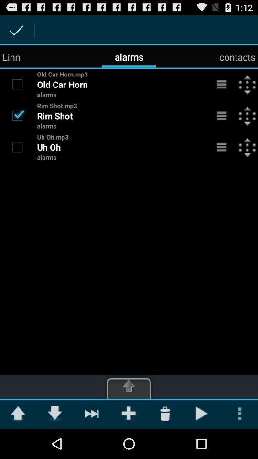  I want to click on sound options, so click(222, 84).